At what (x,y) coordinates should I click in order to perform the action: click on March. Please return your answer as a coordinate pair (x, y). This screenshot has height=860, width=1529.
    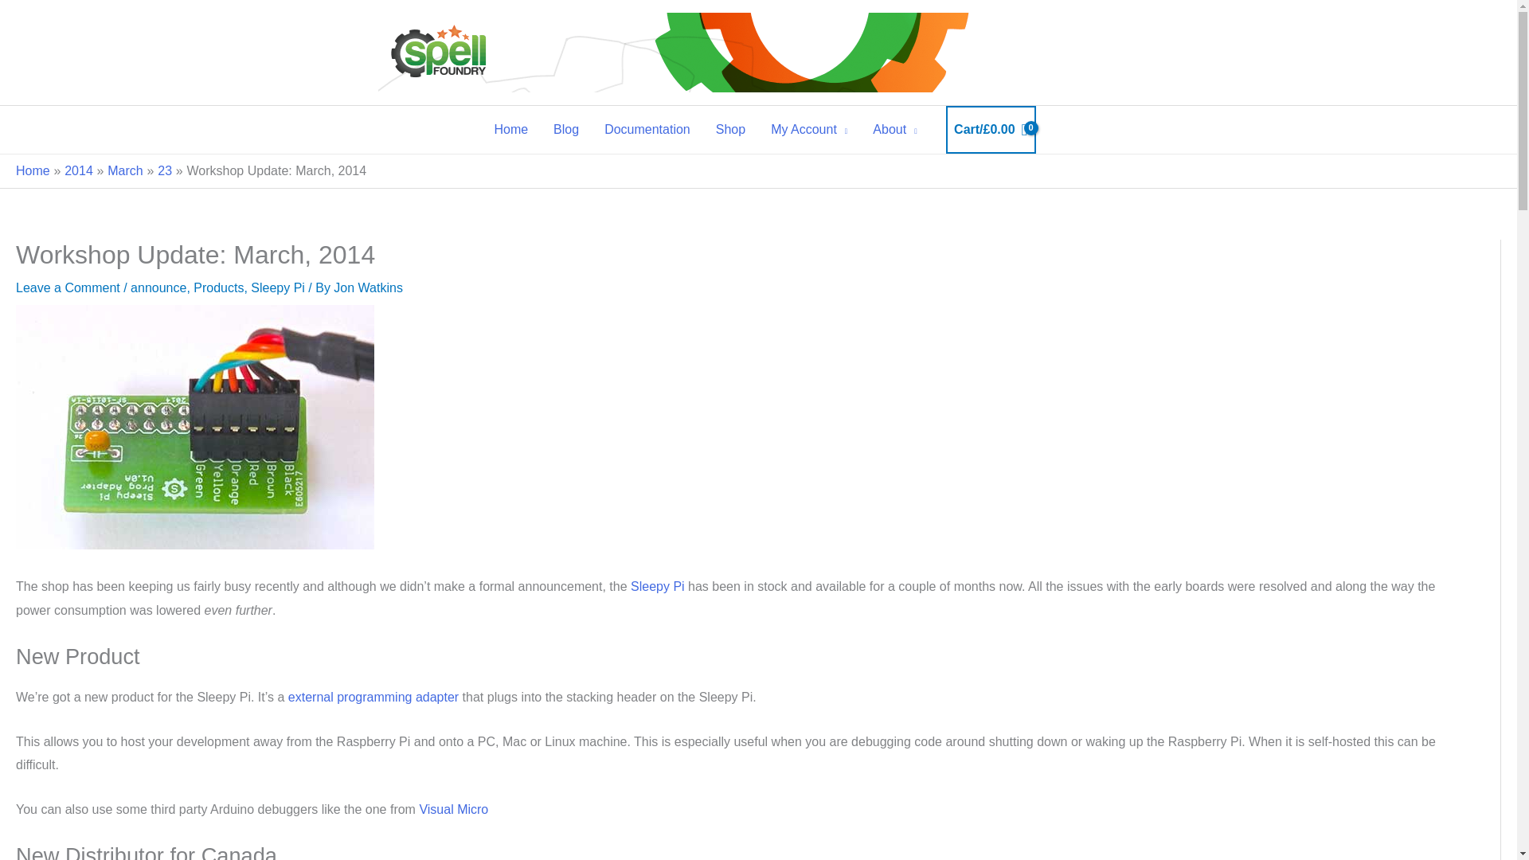
    Looking at the image, I should click on (124, 170).